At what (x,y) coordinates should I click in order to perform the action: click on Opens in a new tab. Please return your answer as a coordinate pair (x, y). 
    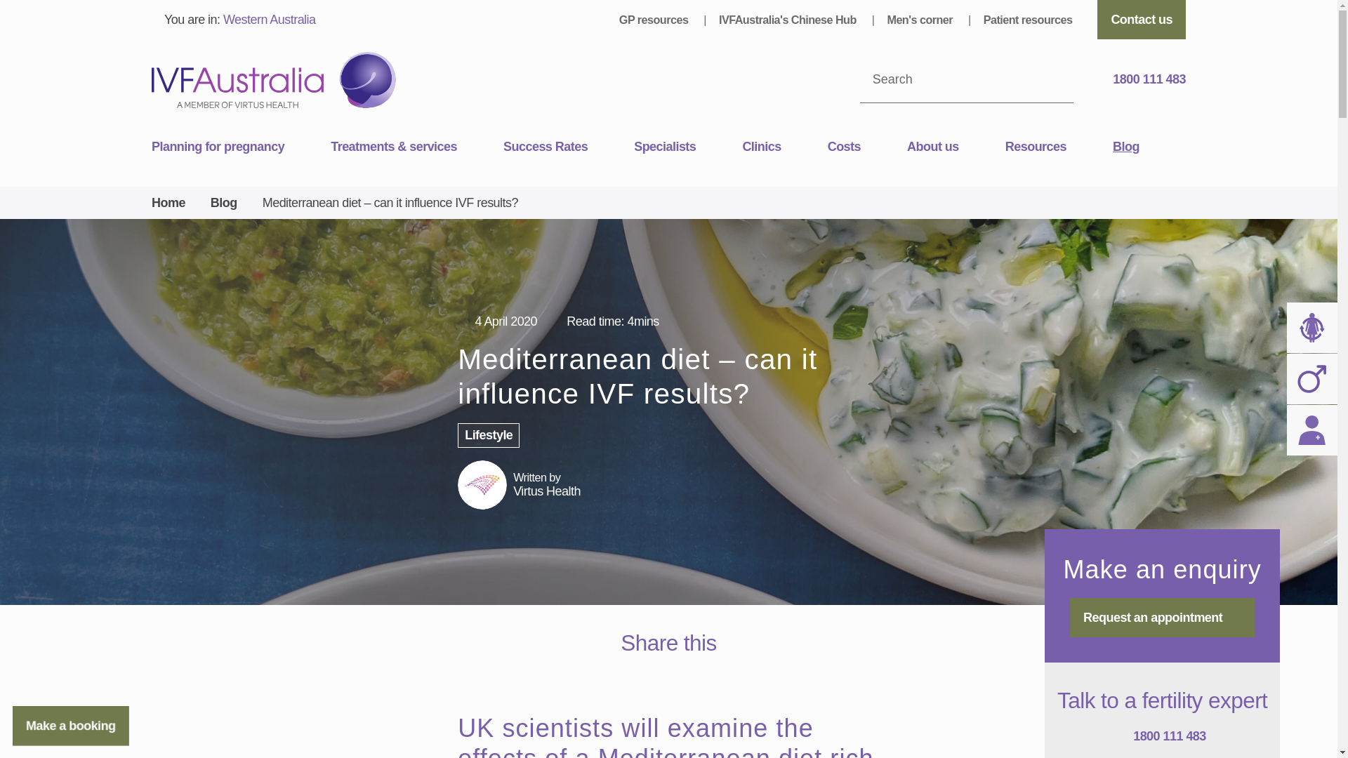
    Looking at the image, I should click on (653, 672).